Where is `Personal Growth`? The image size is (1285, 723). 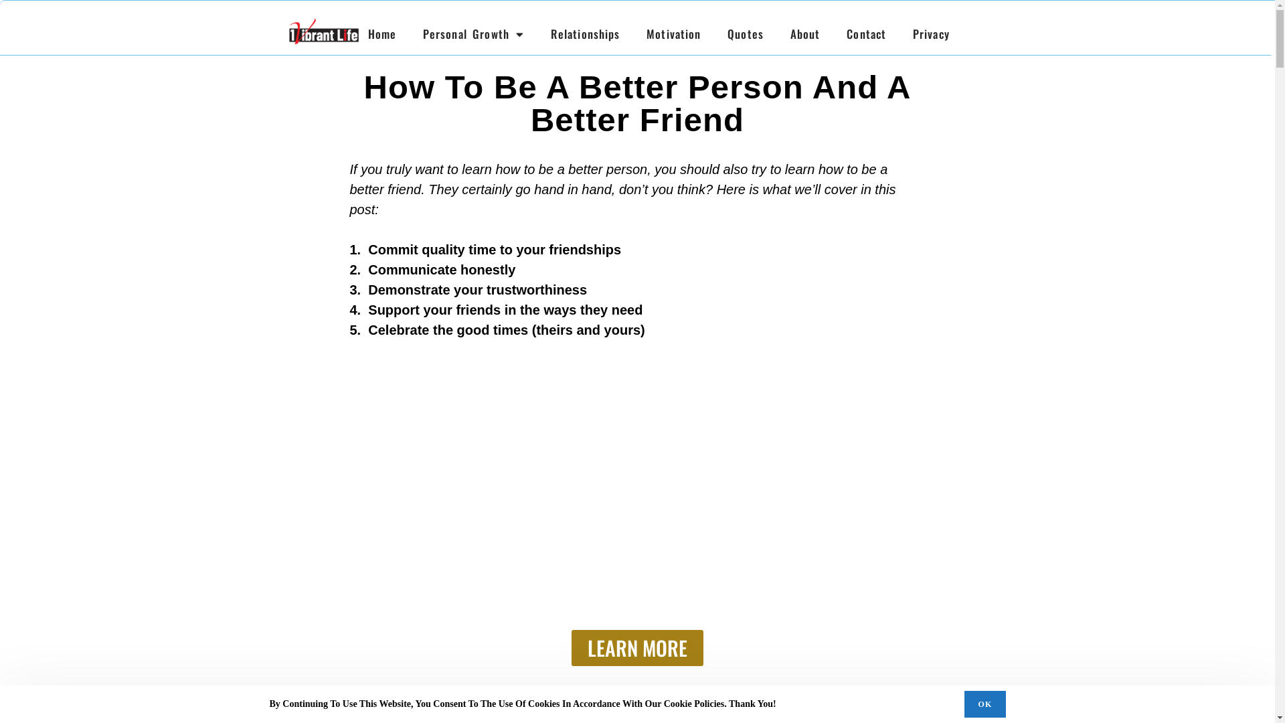 Personal Growth is located at coordinates (474, 34).